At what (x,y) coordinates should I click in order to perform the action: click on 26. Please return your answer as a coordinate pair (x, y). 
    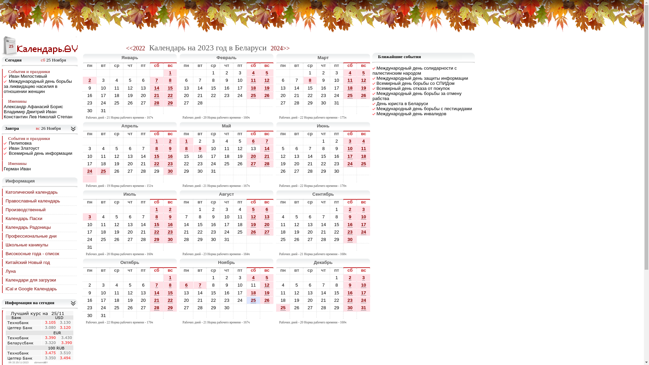
    Looking at the image, I should click on (267, 300).